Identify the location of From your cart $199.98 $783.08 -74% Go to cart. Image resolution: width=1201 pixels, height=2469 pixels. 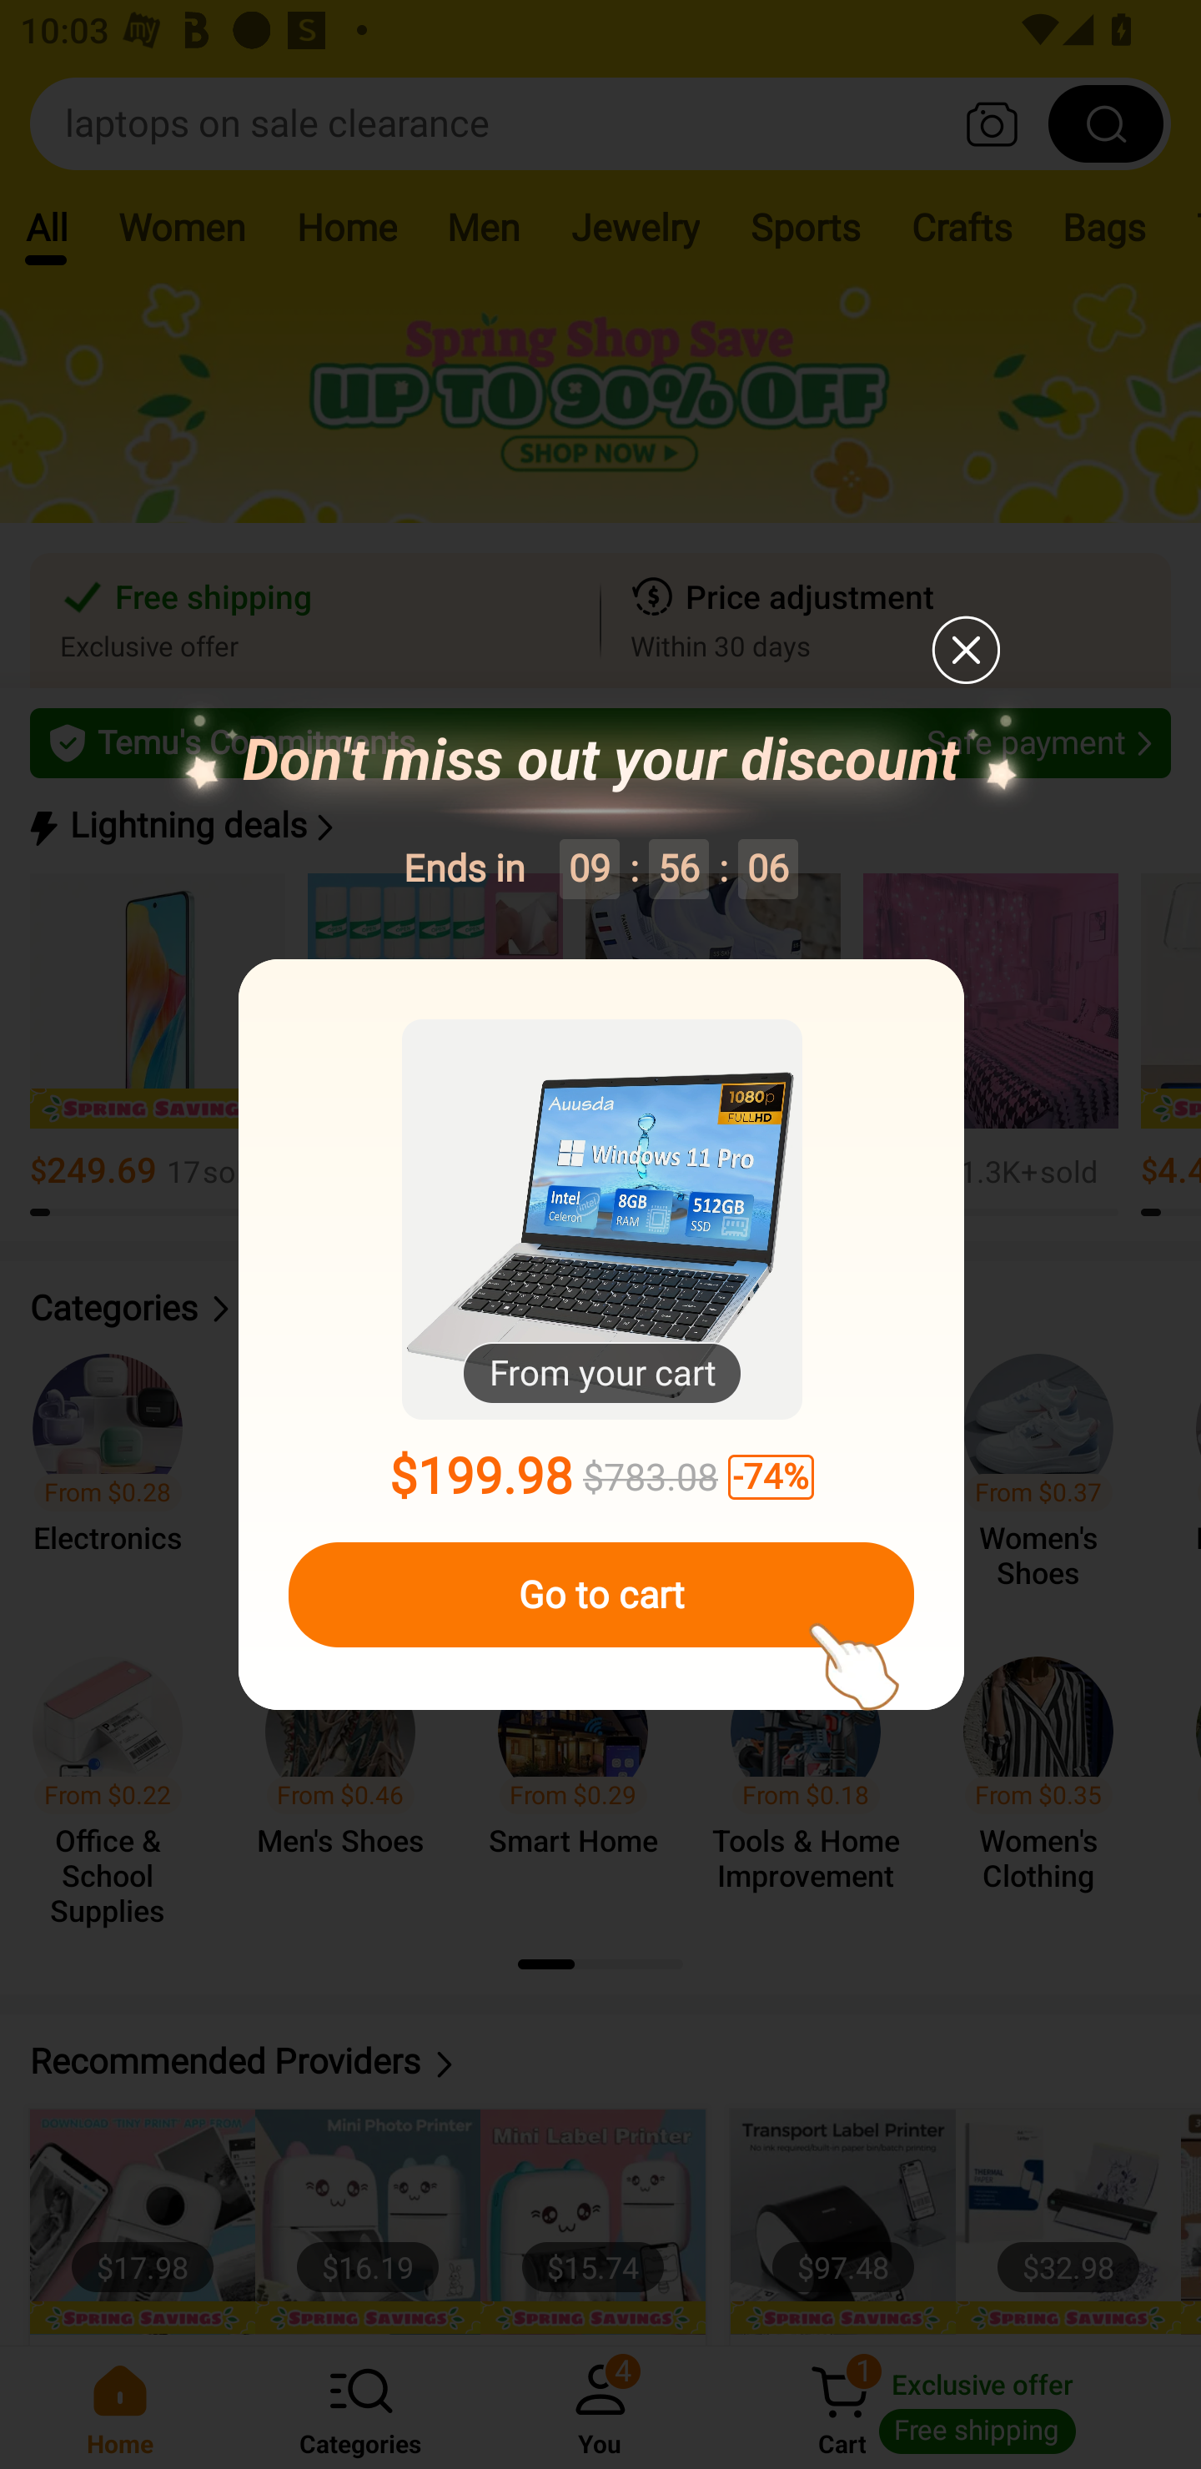
(601, 1335).